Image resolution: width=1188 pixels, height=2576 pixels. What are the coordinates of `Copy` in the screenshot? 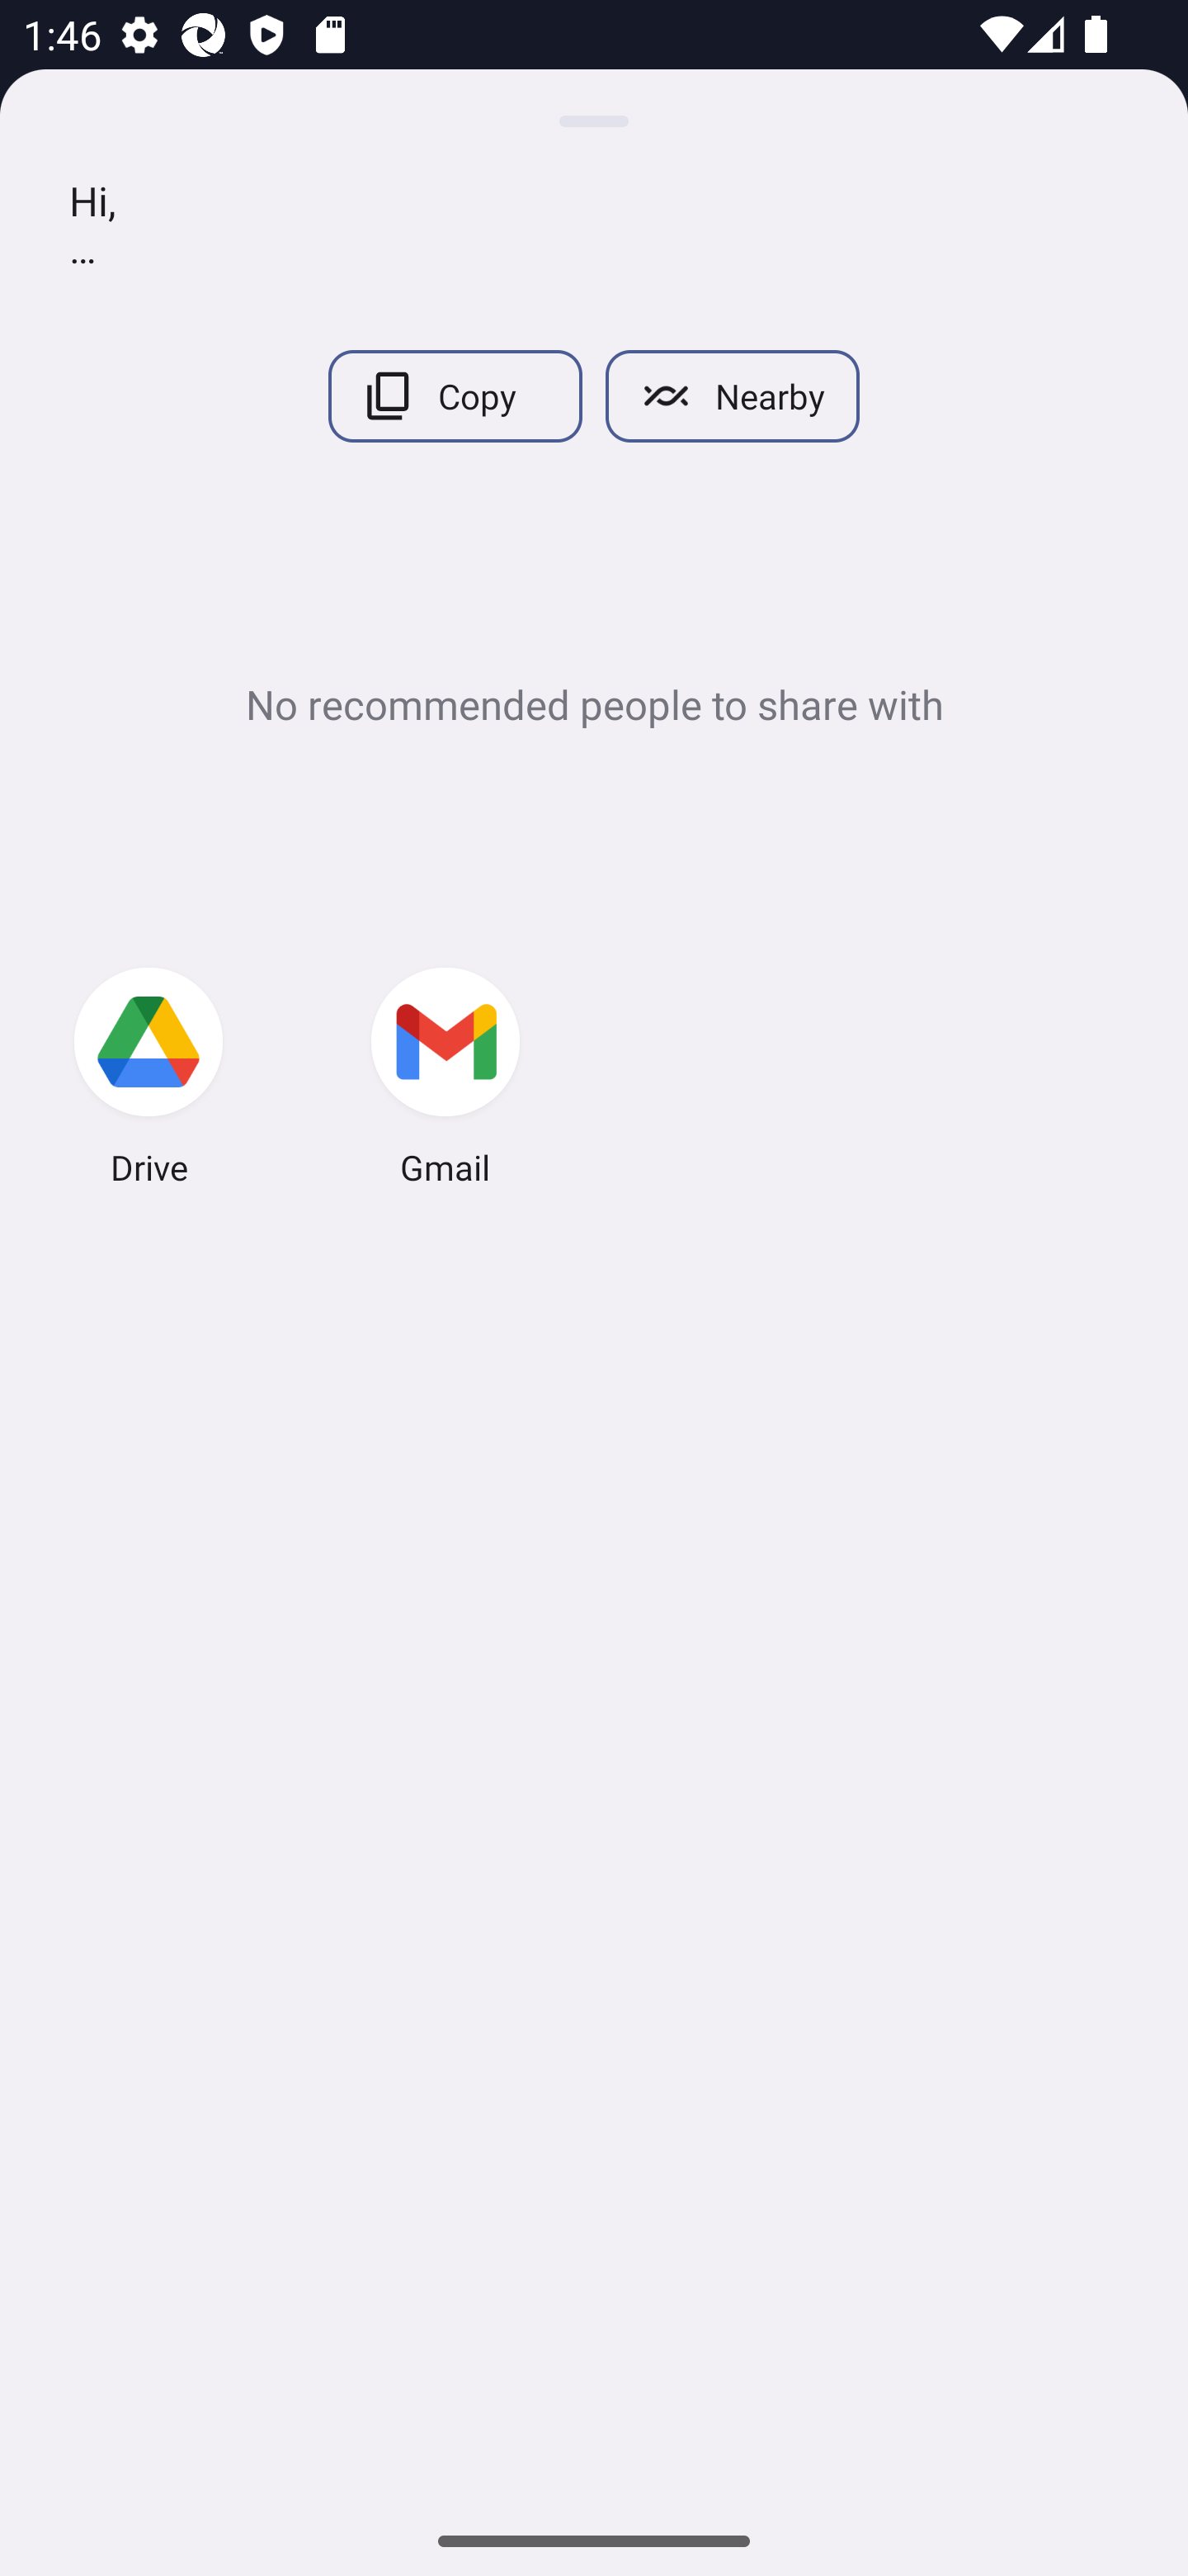 It's located at (455, 396).